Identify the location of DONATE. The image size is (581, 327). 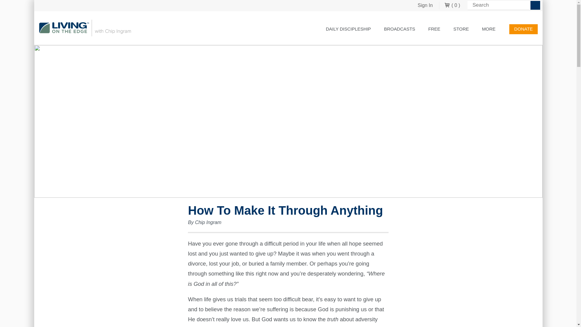
(524, 29).